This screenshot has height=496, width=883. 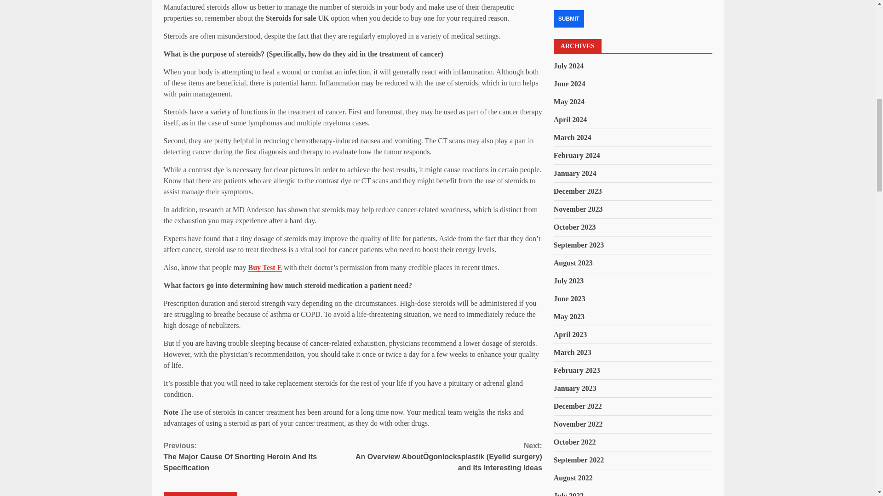 I want to click on April 2024, so click(x=570, y=119).